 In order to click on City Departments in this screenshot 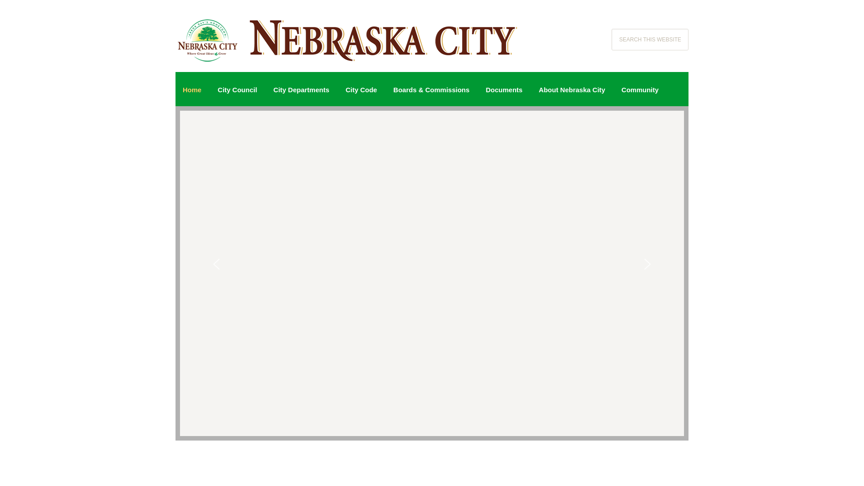, I will do `click(301, 90)`.